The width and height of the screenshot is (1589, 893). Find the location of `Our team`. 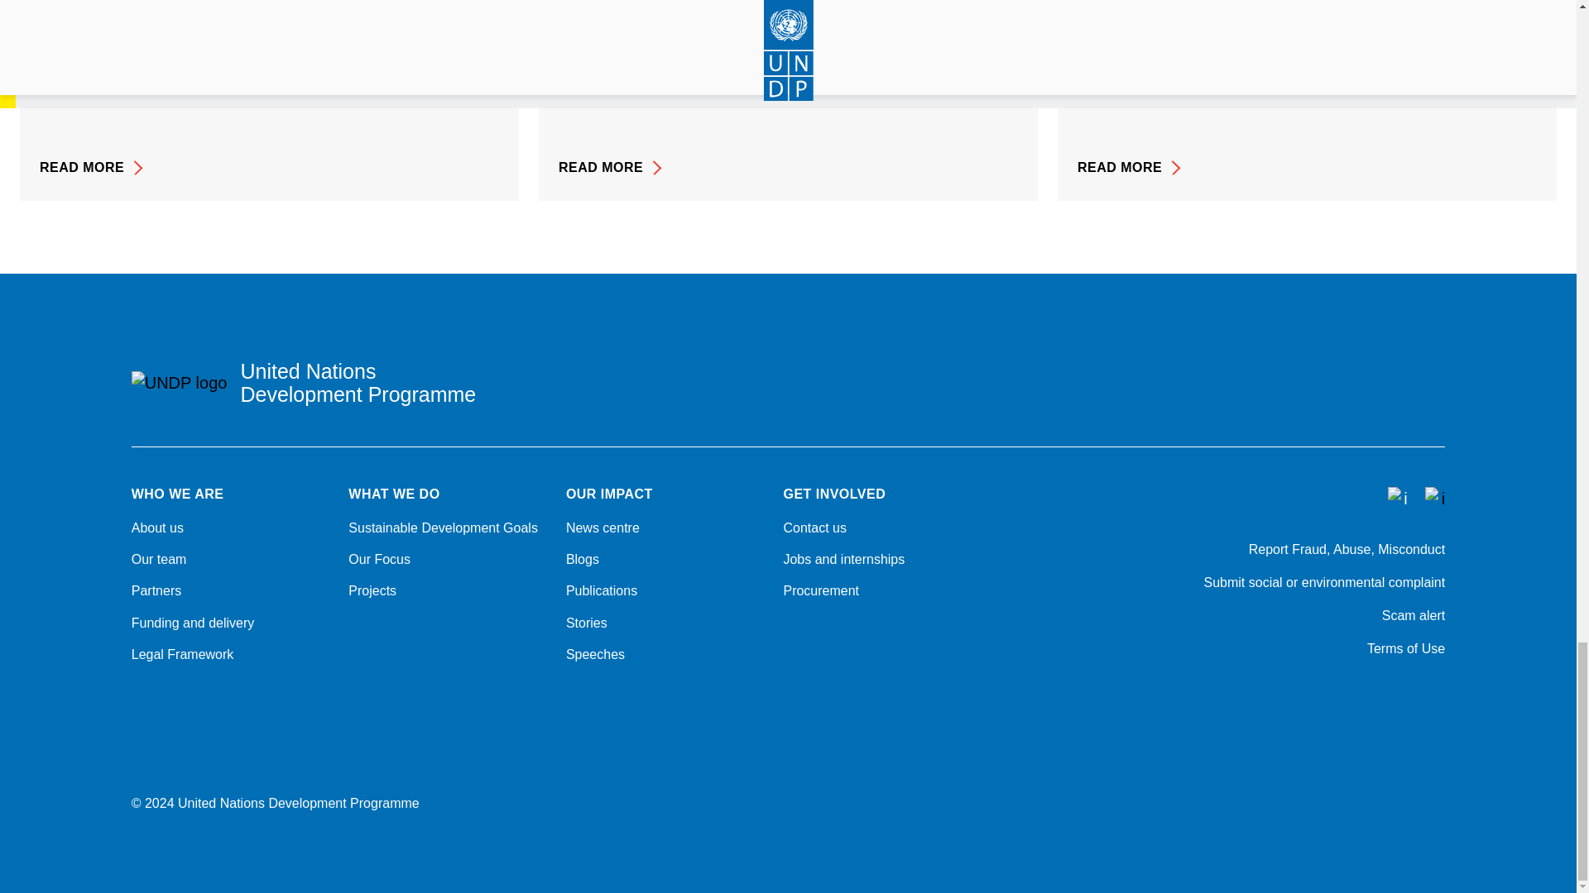

Our team is located at coordinates (230, 559).